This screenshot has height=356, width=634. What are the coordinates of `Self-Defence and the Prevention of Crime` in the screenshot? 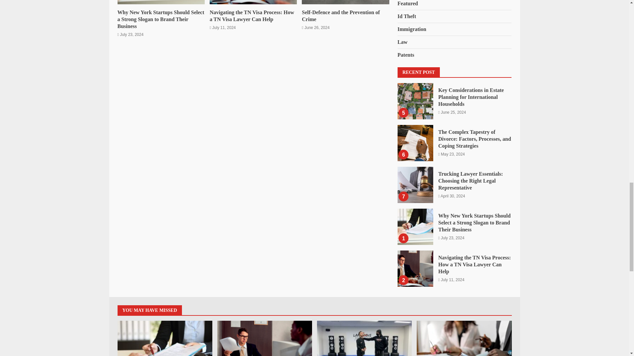 It's located at (345, 2).